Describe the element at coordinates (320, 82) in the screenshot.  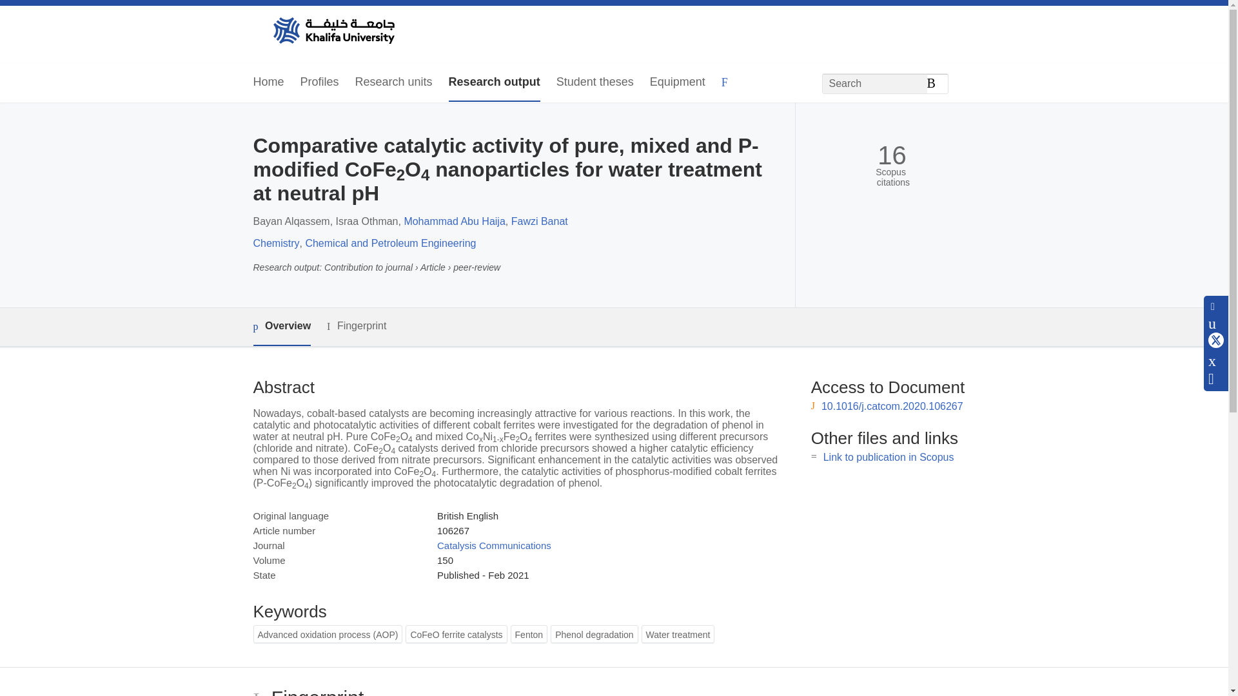
I see `Profiles` at that location.